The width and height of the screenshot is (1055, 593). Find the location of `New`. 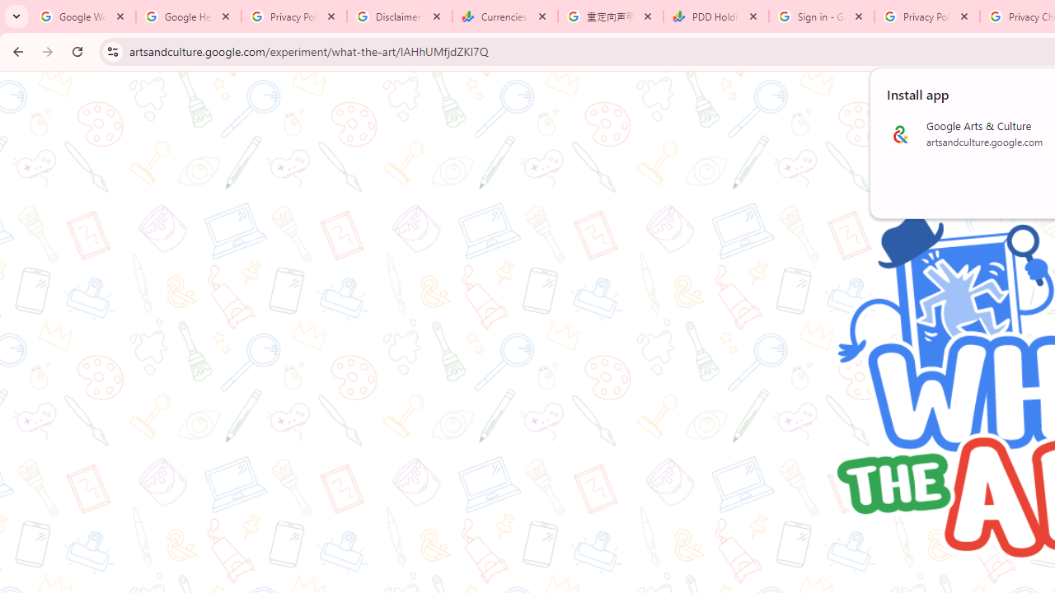

New is located at coordinates (86, 171).